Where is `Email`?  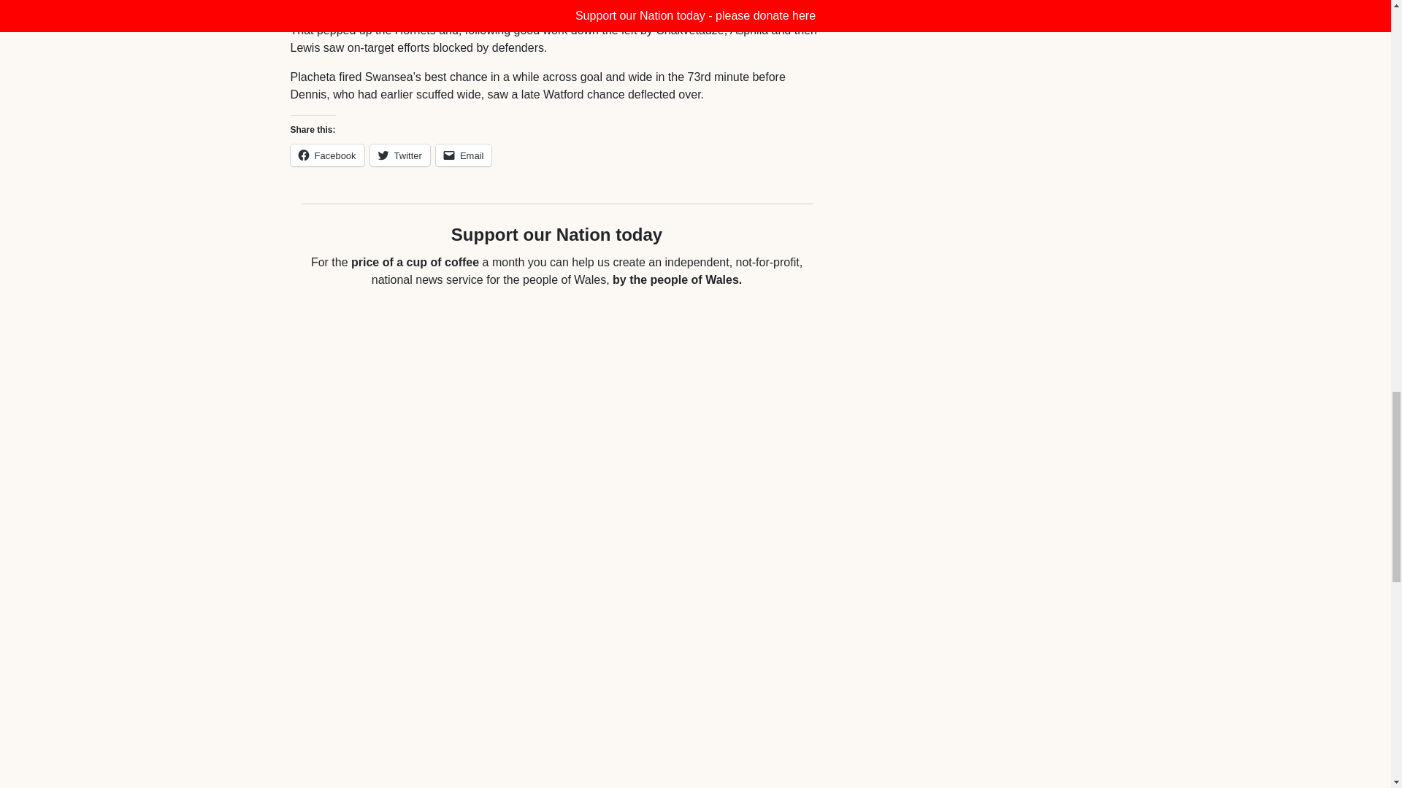
Email is located at coordinates (464, 155).